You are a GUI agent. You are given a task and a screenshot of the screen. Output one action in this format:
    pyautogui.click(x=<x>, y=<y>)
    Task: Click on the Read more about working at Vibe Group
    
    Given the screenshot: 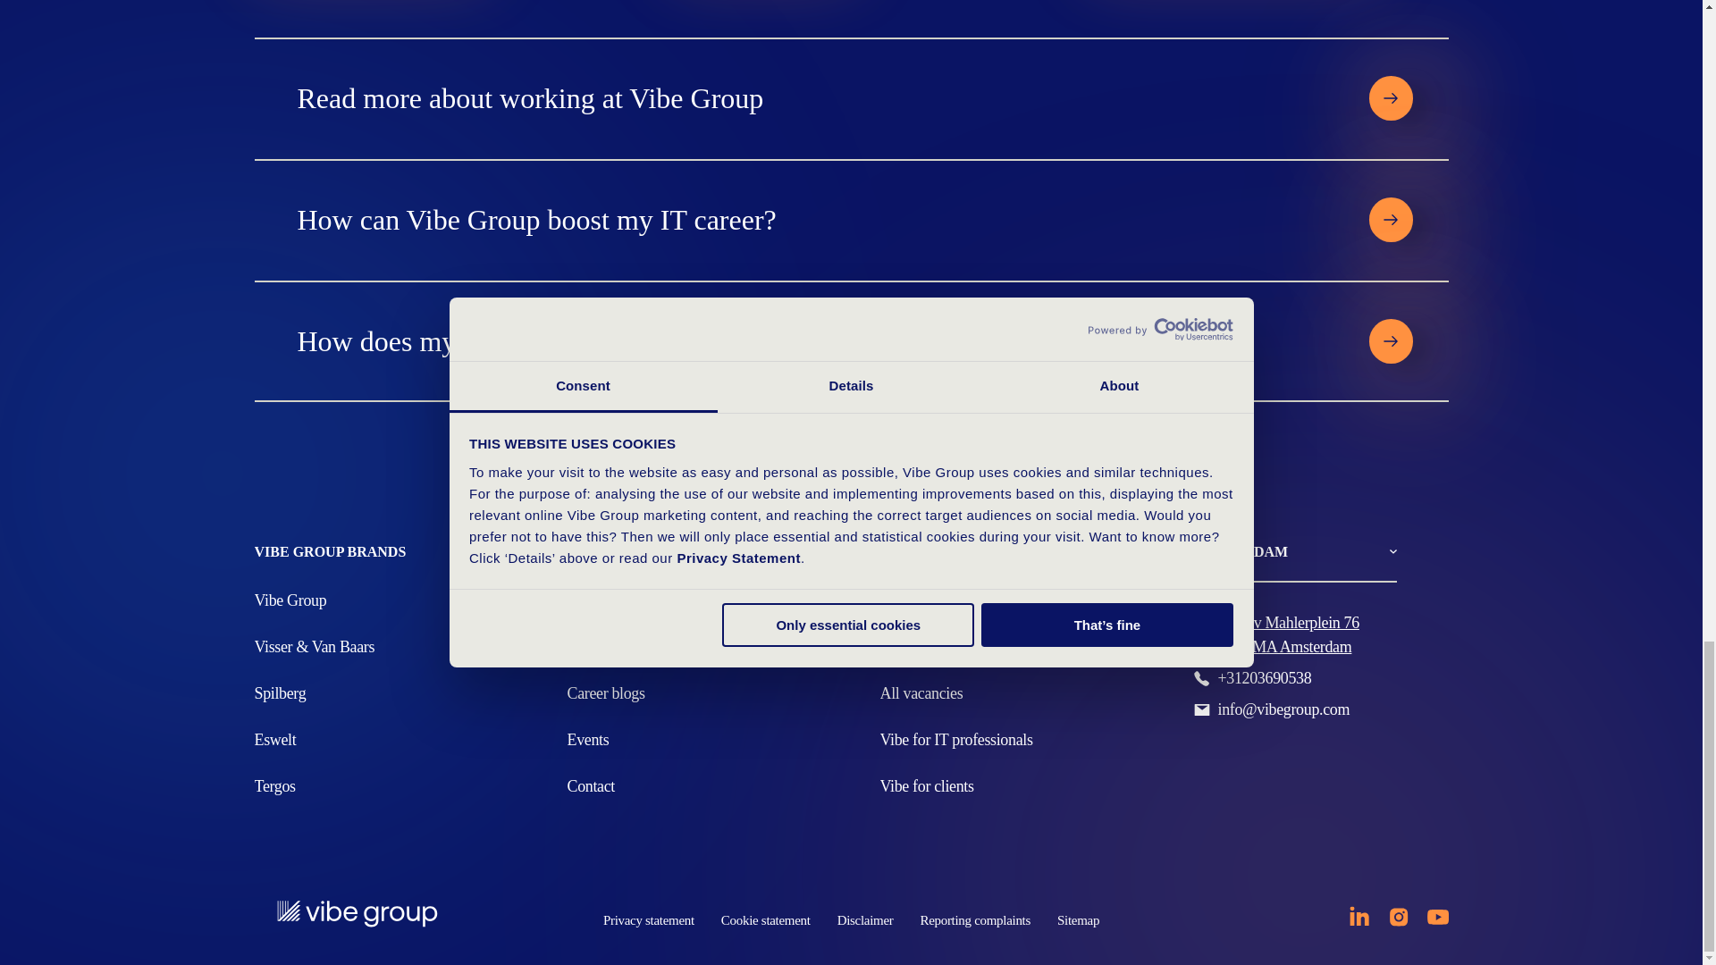 What is the action you would take?
    pyautogui.click(x=812, y=97)
    